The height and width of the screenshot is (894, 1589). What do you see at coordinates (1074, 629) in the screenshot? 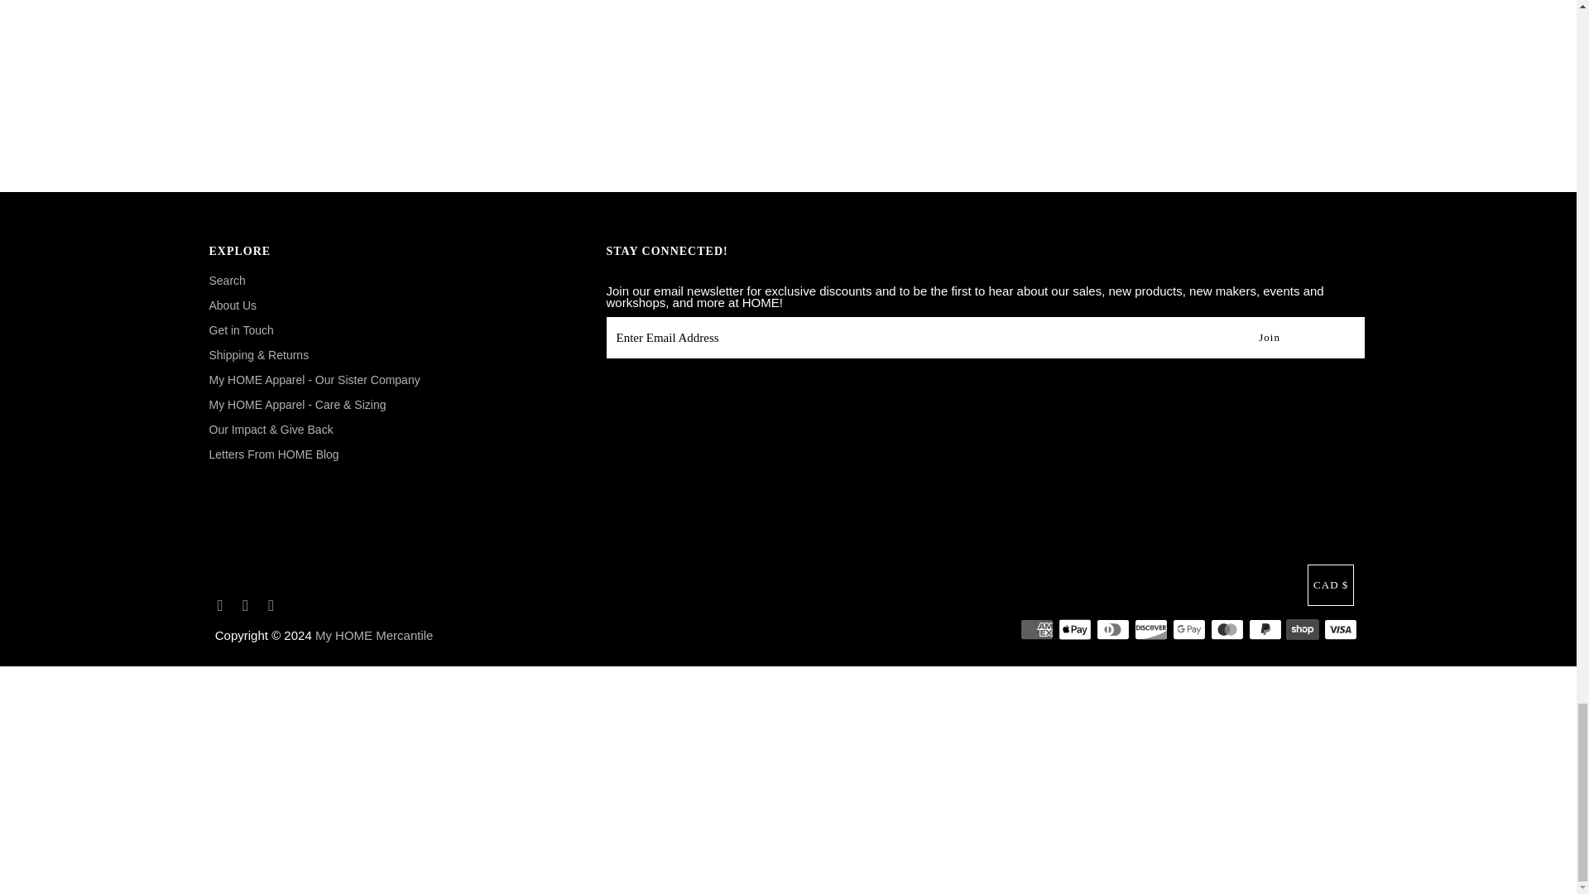
I see `Apple Pay` at bounding box center [1074, 629].